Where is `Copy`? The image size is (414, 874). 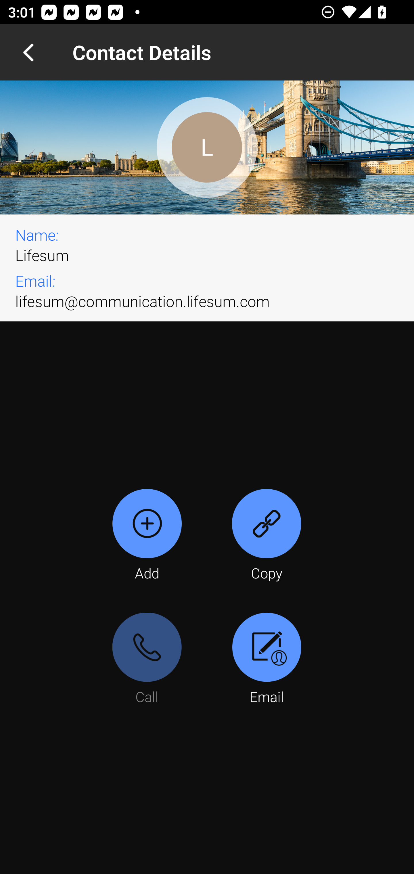 Copy is located at coordinates (267, 536).